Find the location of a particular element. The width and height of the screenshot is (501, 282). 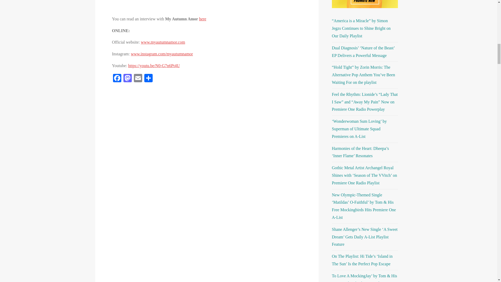

My Autumn Amor - Quiet Girl is located at coordinates (207, 8).